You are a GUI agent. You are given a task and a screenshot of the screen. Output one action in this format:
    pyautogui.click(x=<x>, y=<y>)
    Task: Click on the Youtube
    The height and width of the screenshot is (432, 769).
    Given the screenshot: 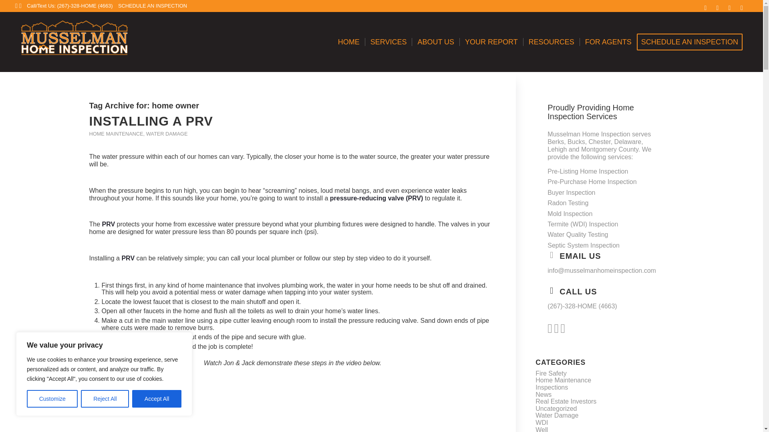 What is the action you would take?
    pyautogui.click(x=729, y=8)
    